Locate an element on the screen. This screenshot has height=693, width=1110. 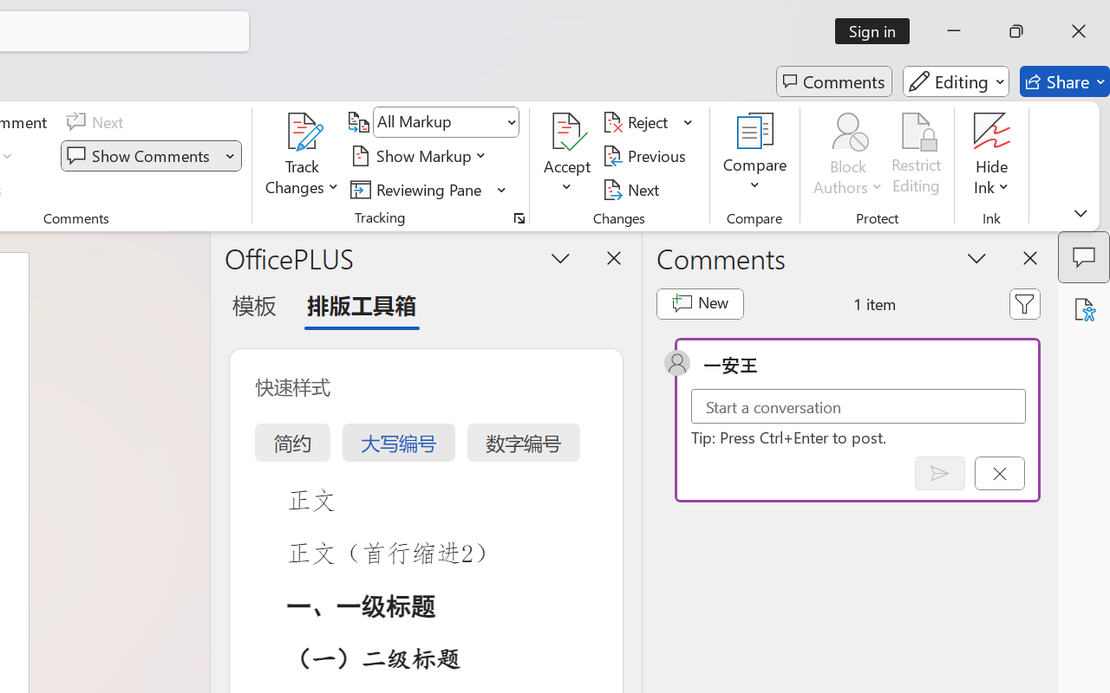
Track Changes is located at coordinates (303, 132).